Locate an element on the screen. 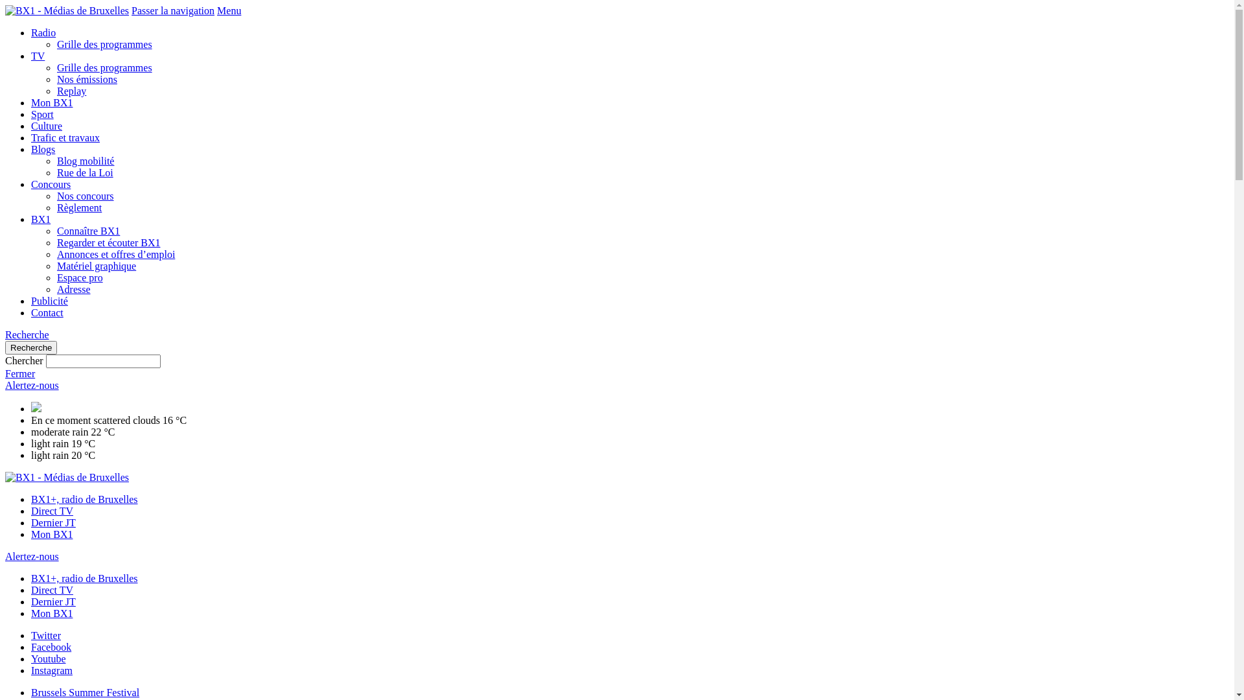 The image size is (1244, 700). Trafic et travaux is located at coordinates (65, 137).